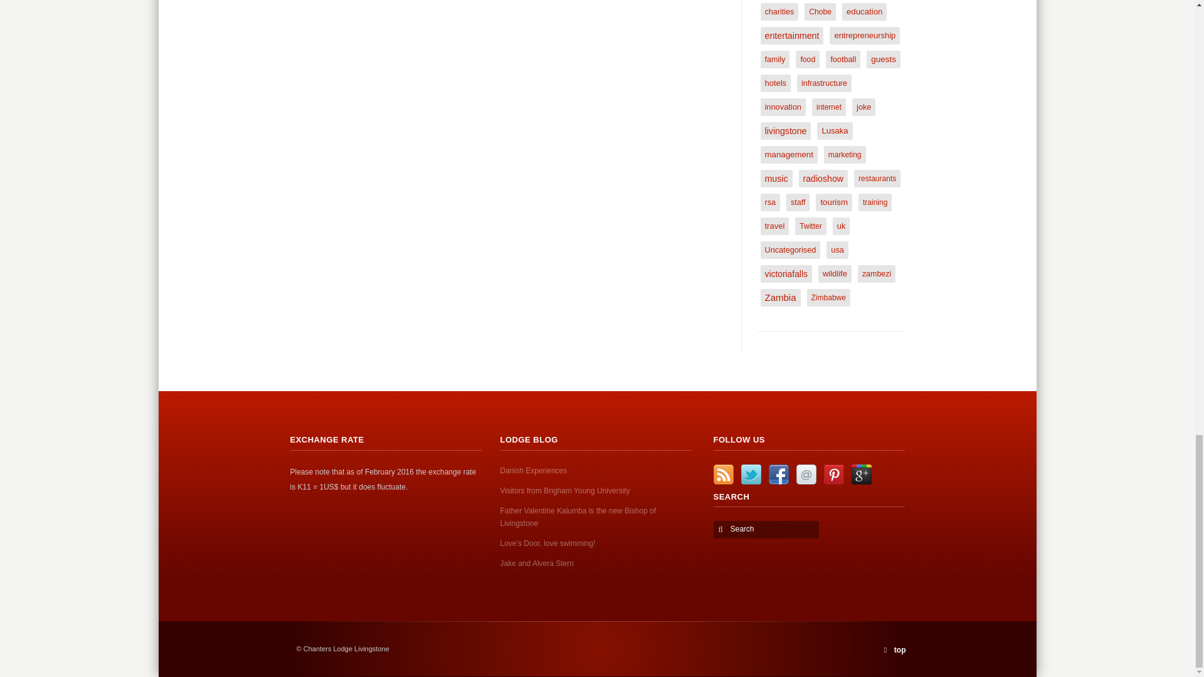 This screenshot has height=677, width=1204. I want to click on Twitter, so click(751, 474).